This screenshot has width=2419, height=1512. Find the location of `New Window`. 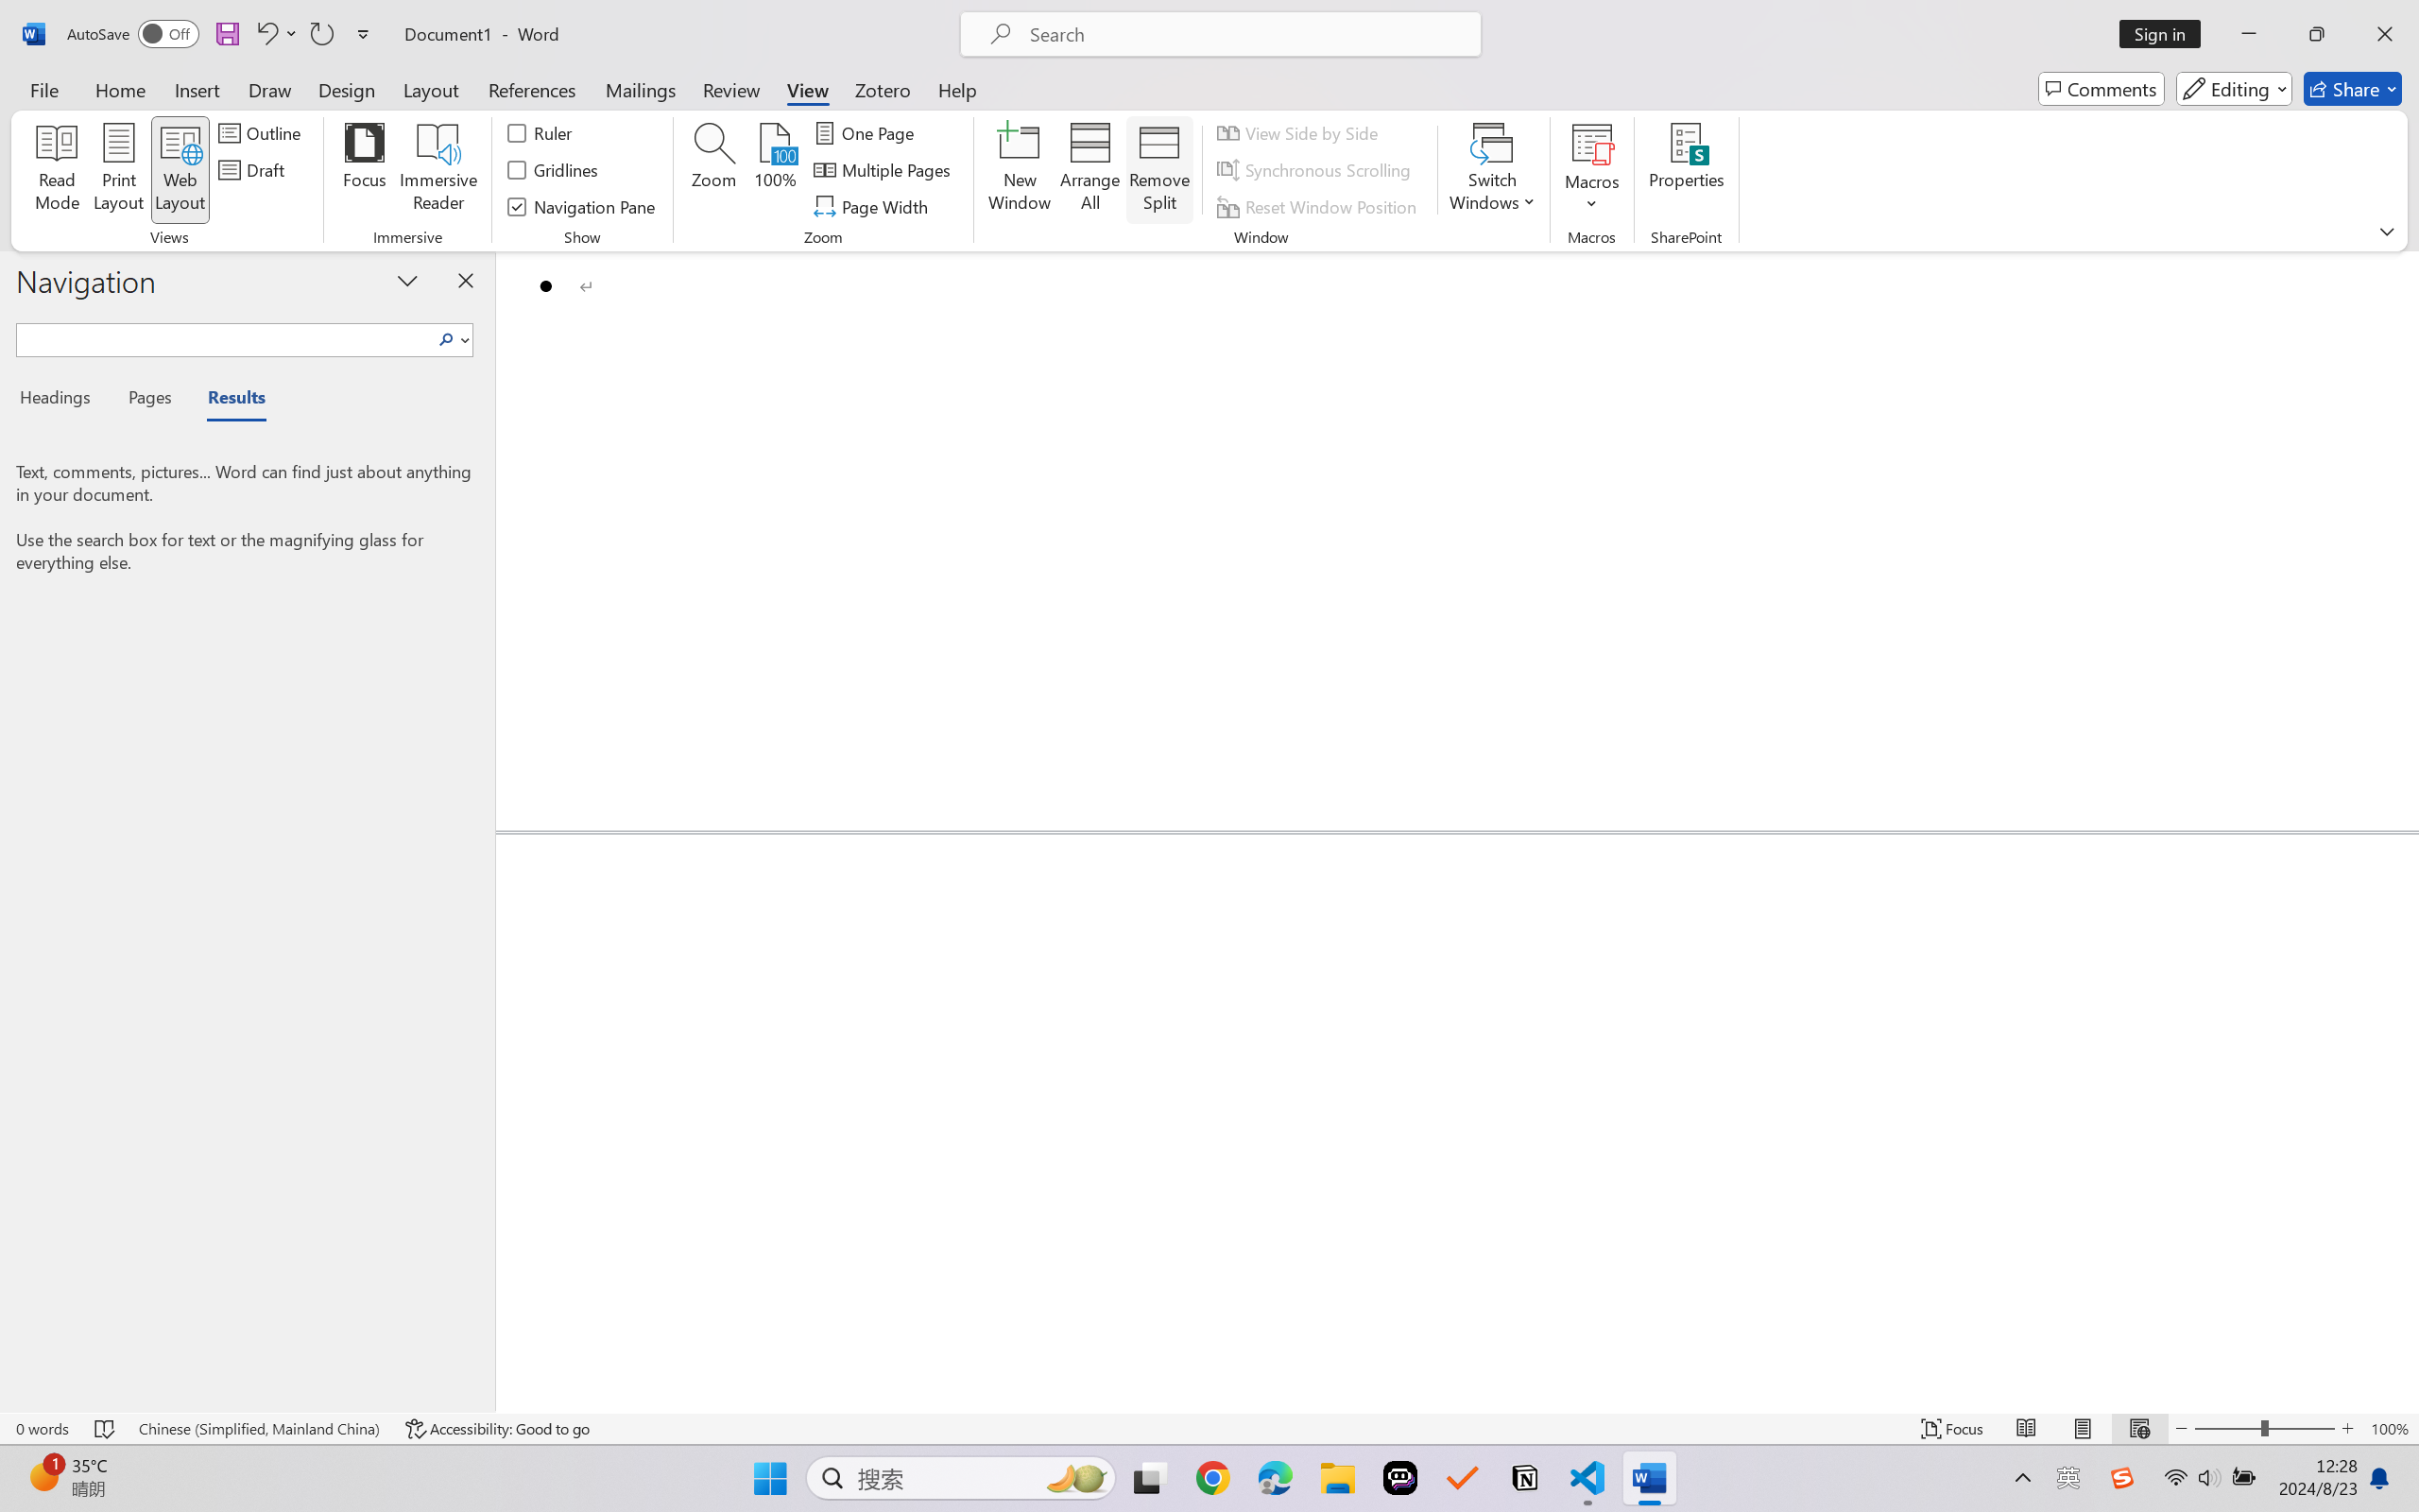

New Window is located at coordinates (1019, 170).